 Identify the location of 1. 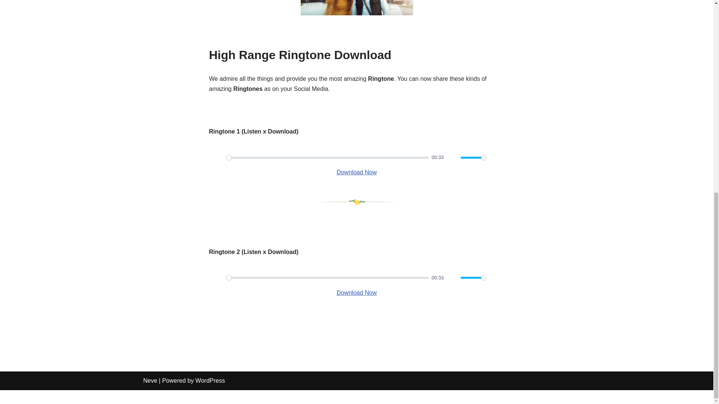
(473, 157).